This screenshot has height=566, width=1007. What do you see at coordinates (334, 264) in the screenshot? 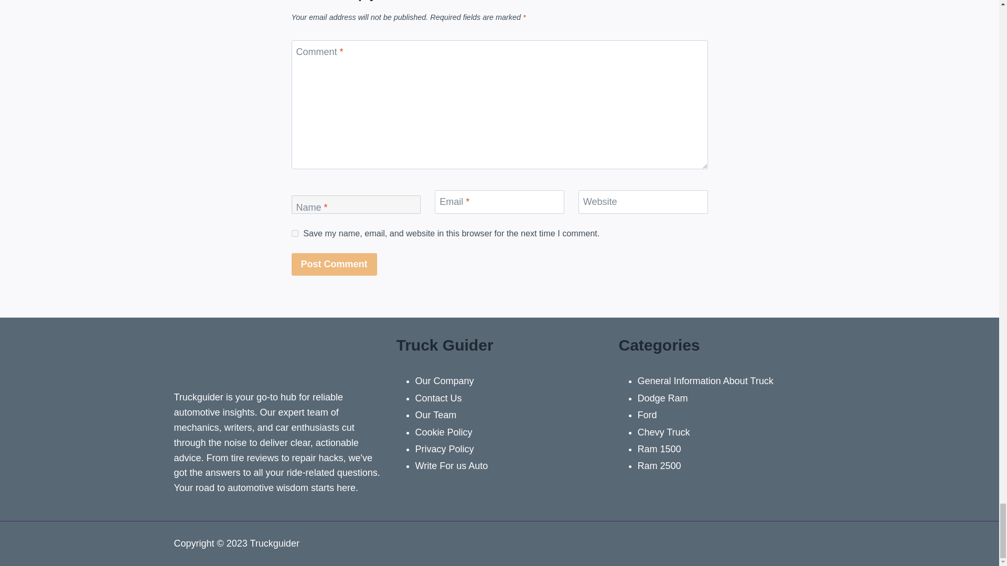
I see `Post Comment` at bounding box center [334, 264].